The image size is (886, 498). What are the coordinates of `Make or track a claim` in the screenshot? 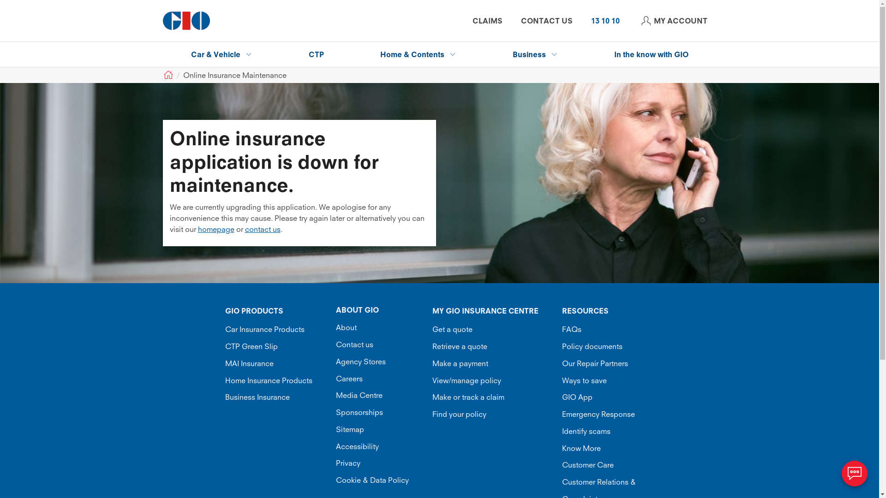 It's located at (495, 397).